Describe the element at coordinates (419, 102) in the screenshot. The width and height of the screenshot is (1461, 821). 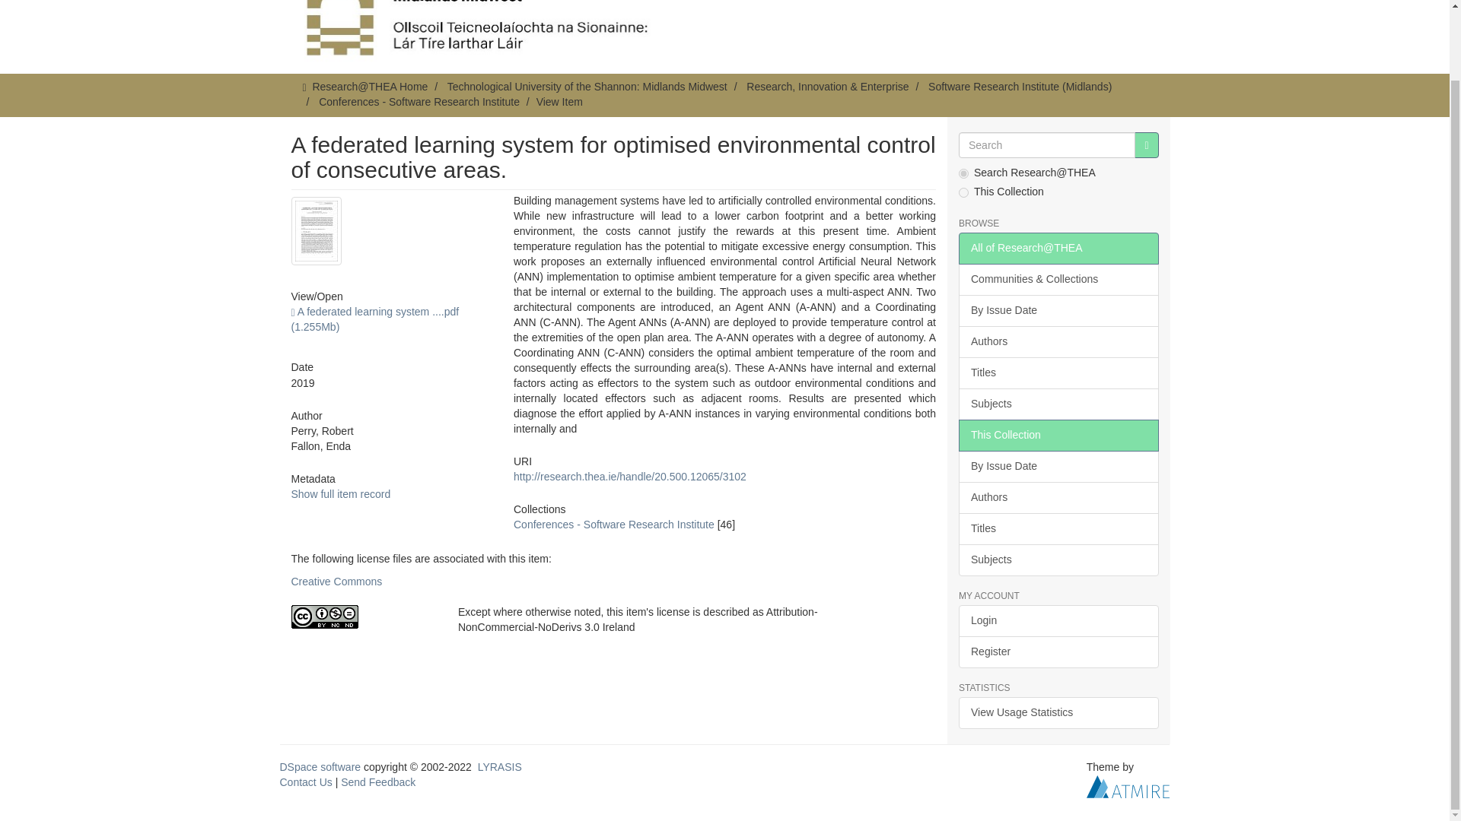
I see `Conferences - Software Research Institute` at that location.